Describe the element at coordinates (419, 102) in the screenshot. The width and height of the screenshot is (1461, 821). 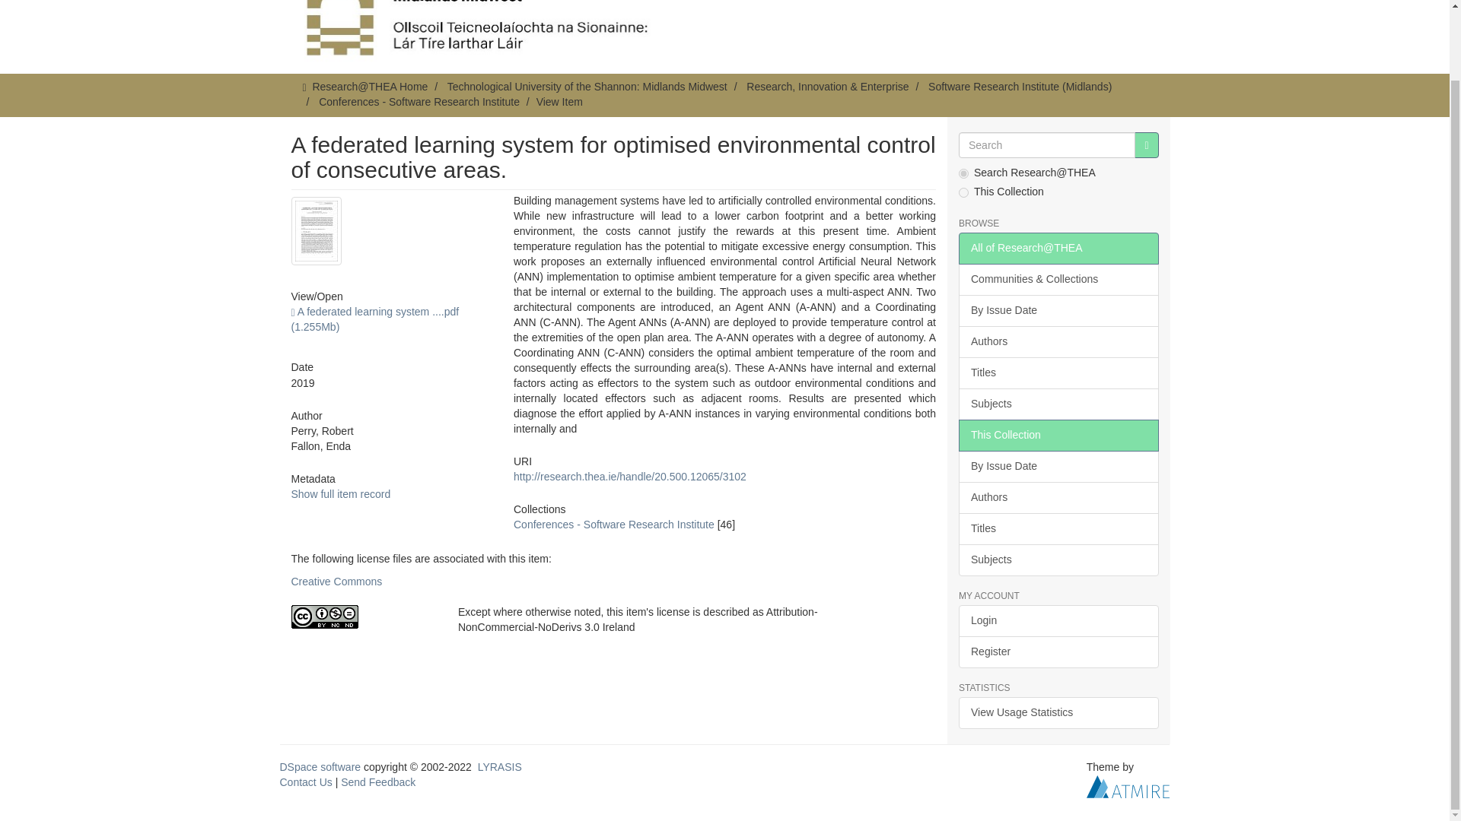
I see `Conferences - Software Research Institute` at that location.